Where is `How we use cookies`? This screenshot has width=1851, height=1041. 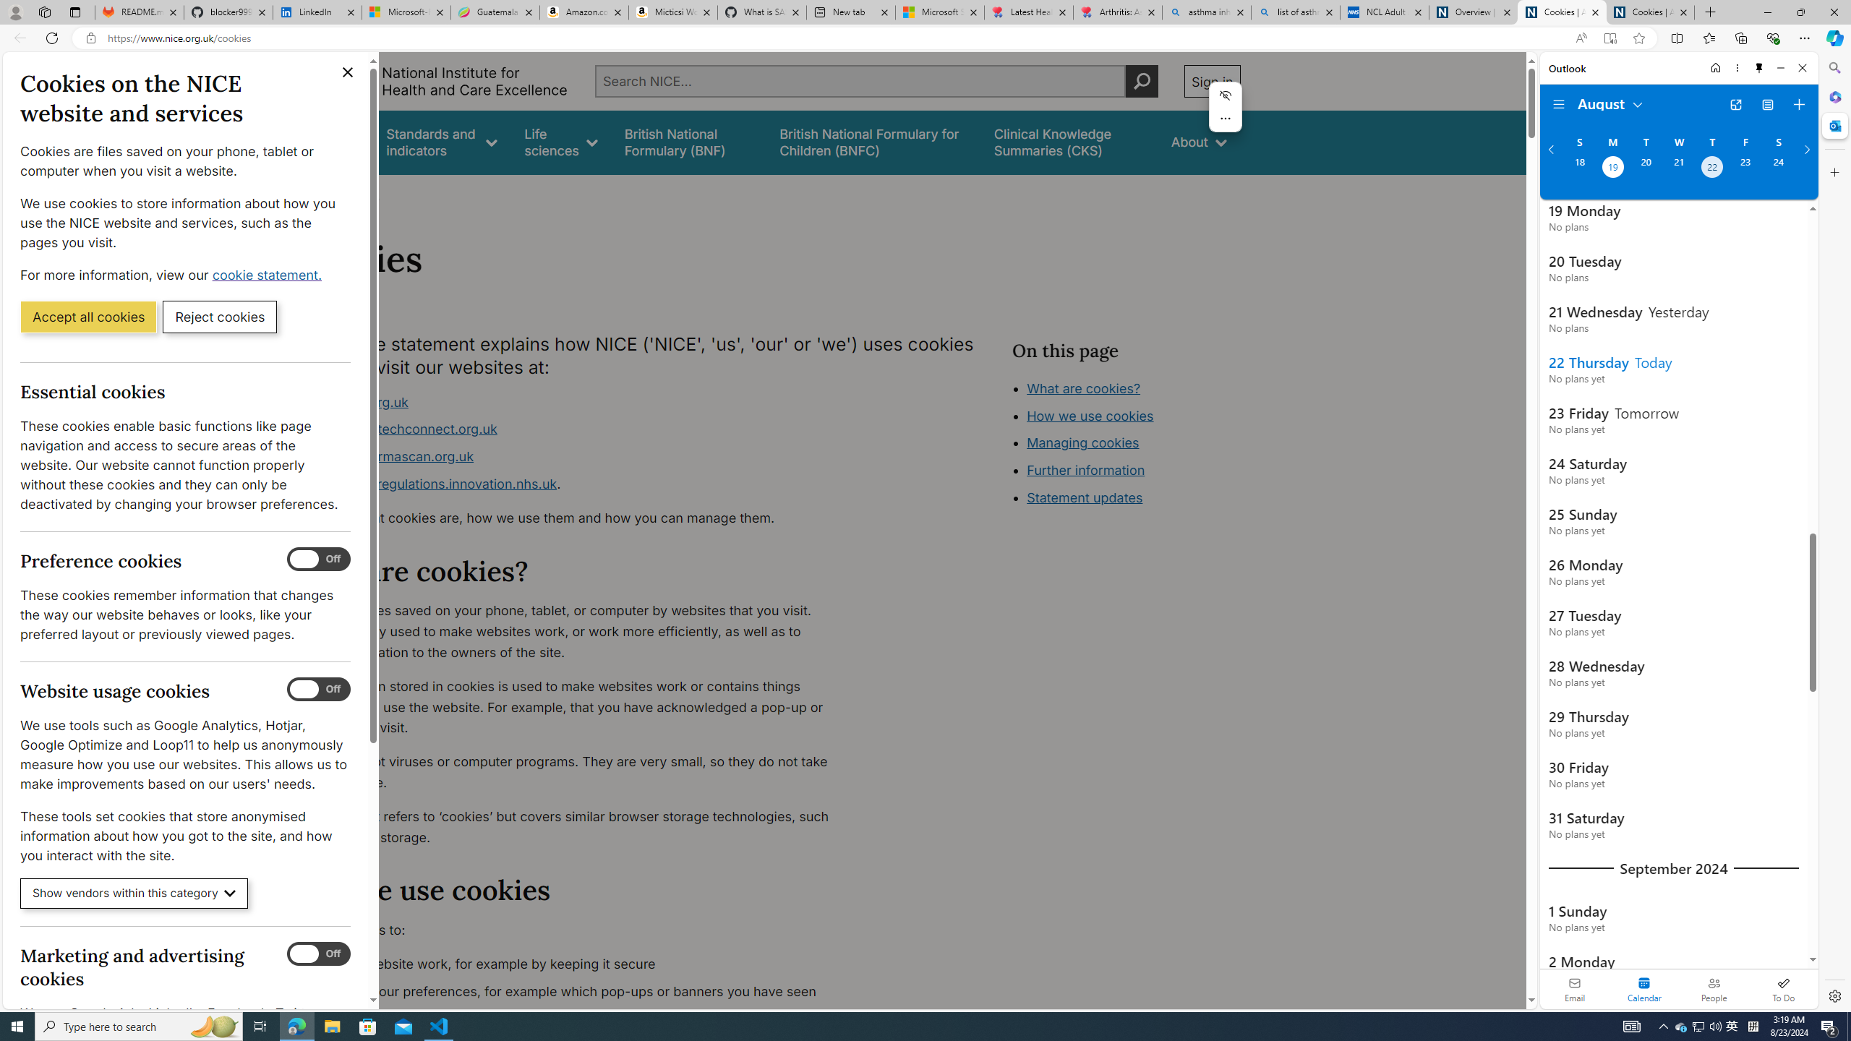
How we use cookies is located at coordinates (1090, 416).